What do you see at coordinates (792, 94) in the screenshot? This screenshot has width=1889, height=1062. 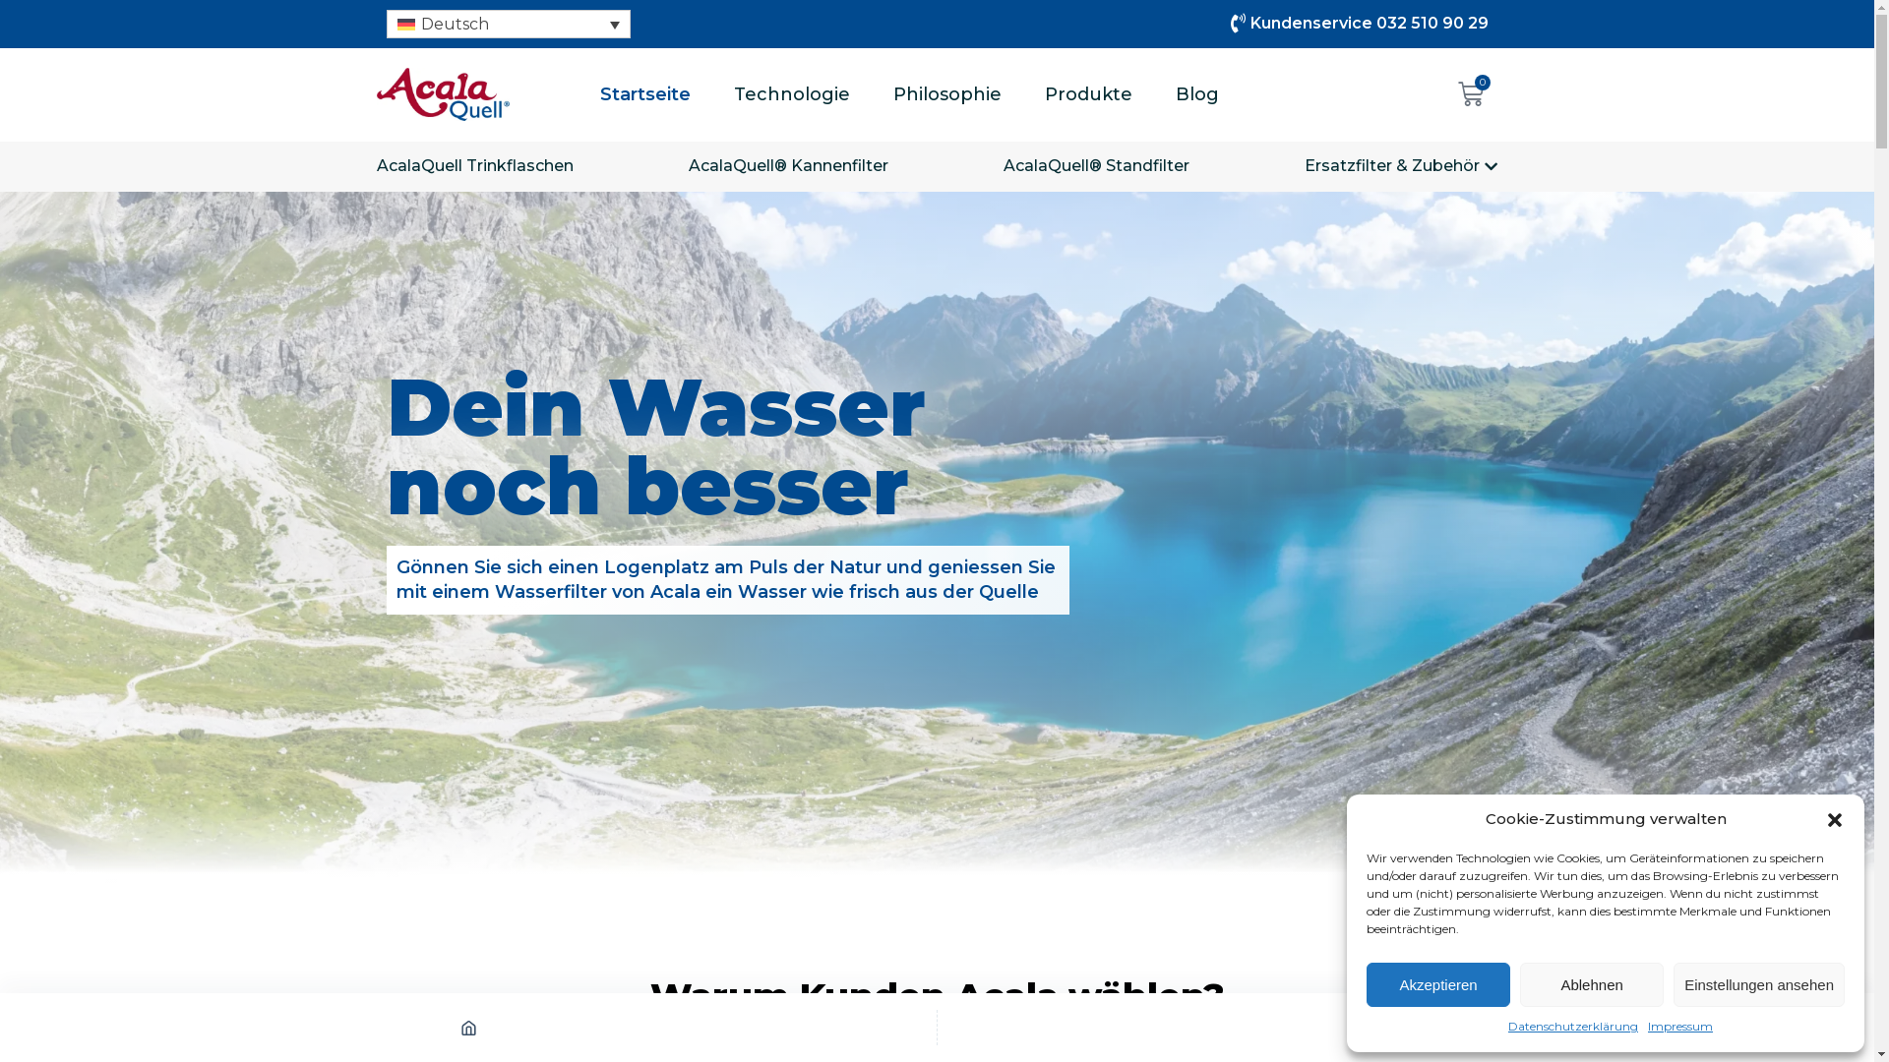 I see `Technologie` at bounding box center [792, 94].